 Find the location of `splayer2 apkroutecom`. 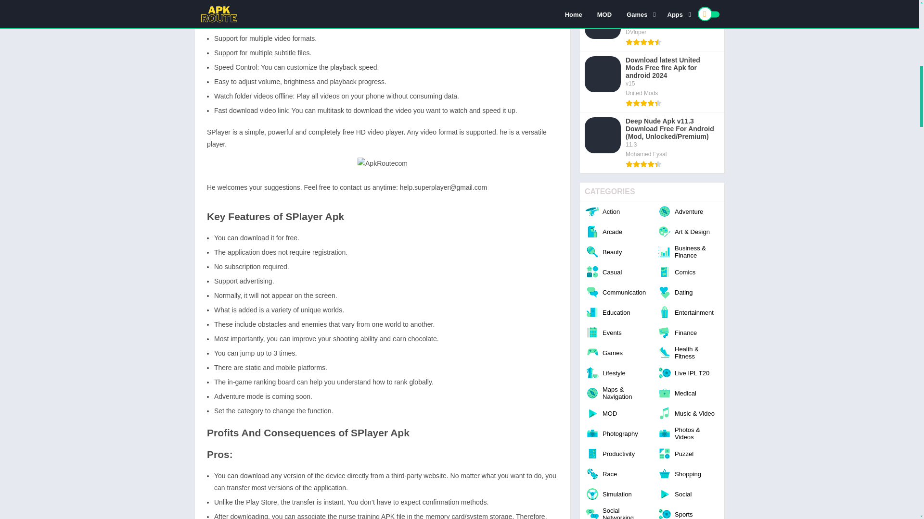

splayer2 apkroutecom is located at coordinates (382, 163).